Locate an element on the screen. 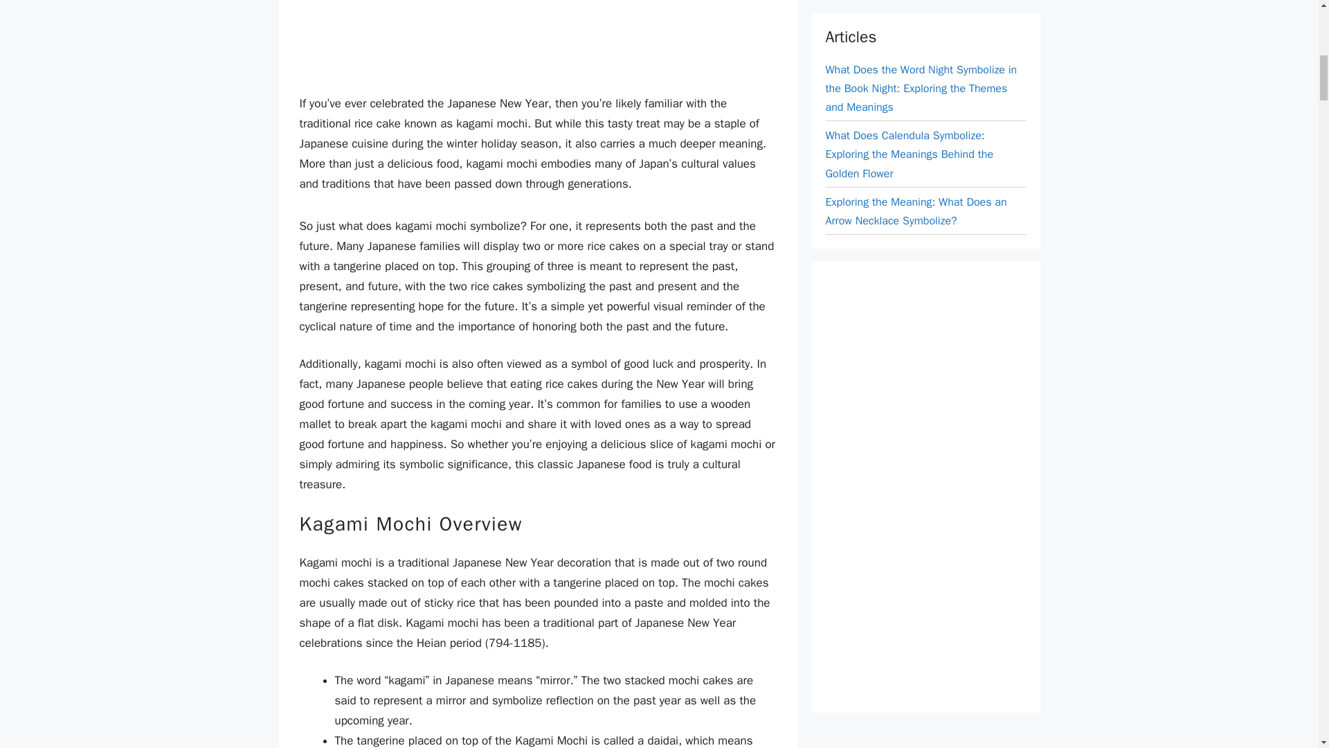 Image resolution: width=1329 pixels, height=748 pixels. Advertisement is located at coordinates (538, 40).